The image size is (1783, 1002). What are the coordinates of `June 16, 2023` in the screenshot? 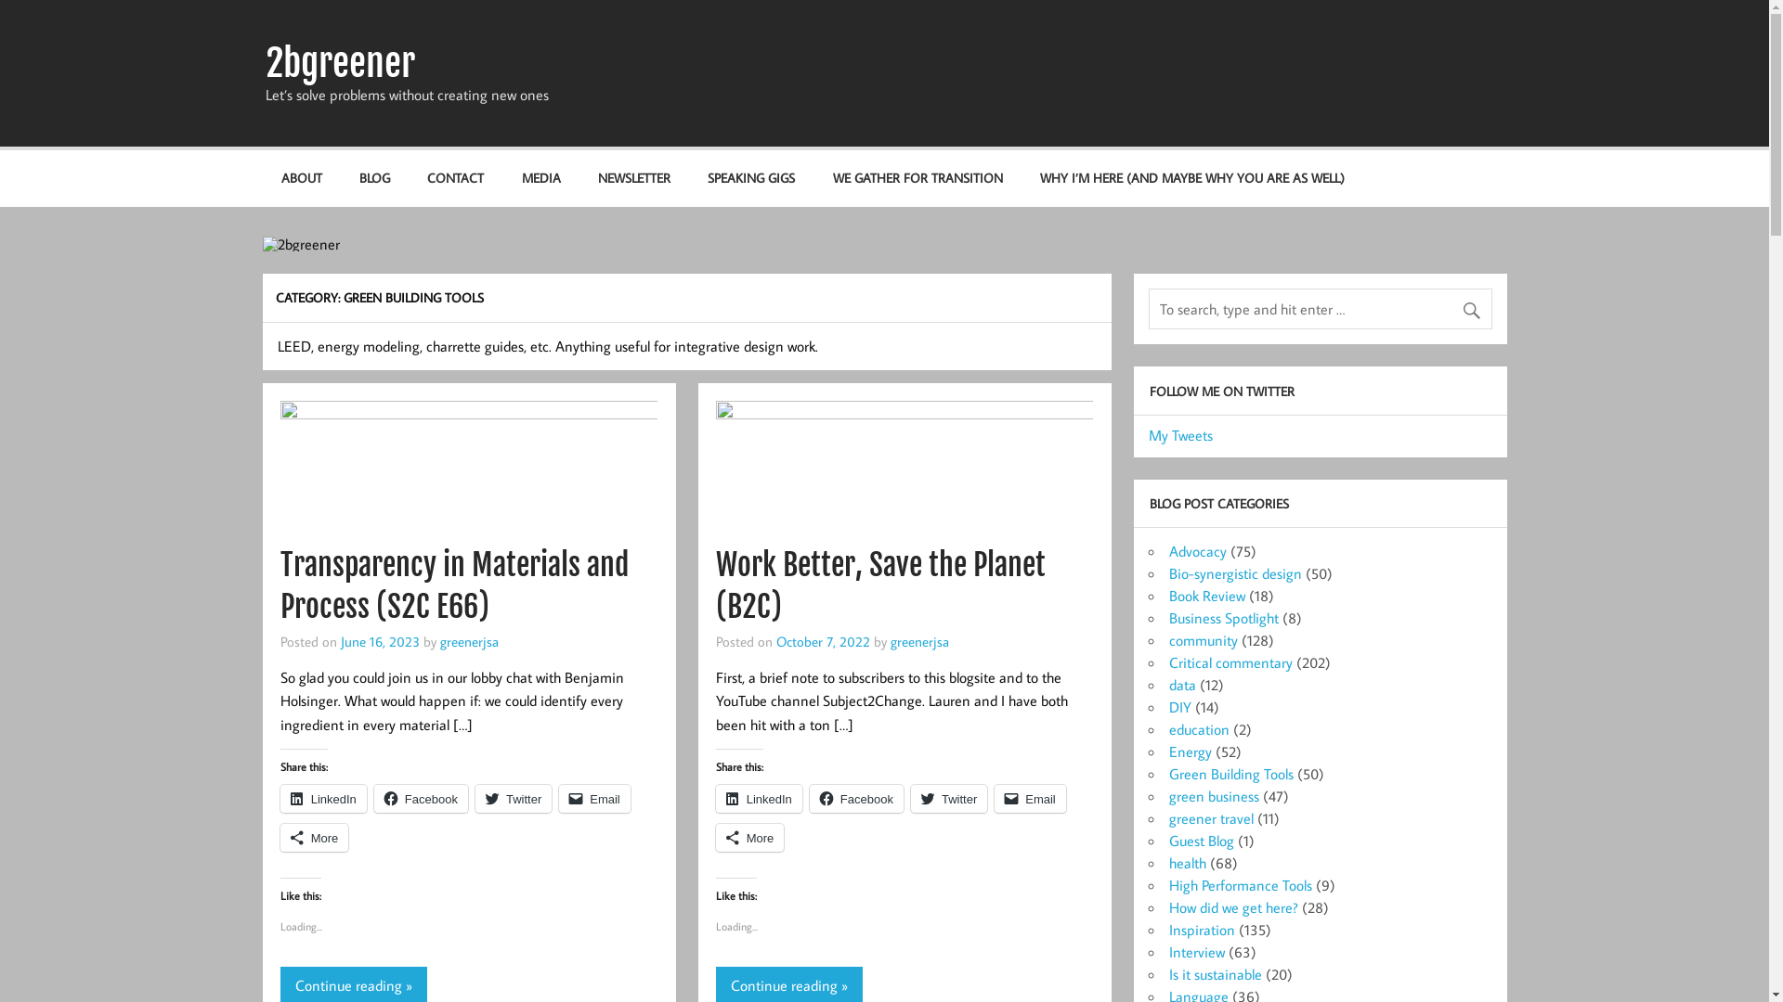 It's located at (381, 641).